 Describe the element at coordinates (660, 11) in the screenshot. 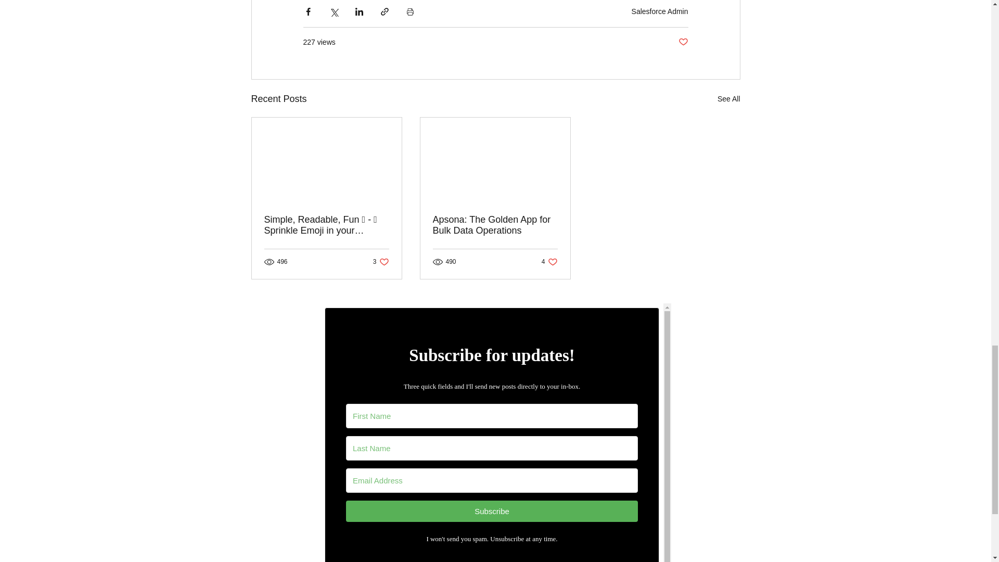

I see `Apsona: The Golden App for Bulk Data Operations` at that location.